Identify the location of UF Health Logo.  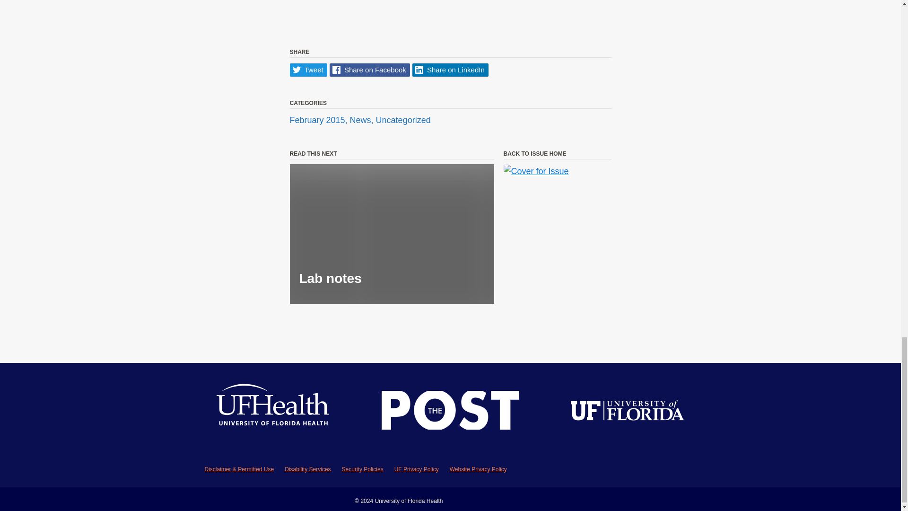
(273, 412).